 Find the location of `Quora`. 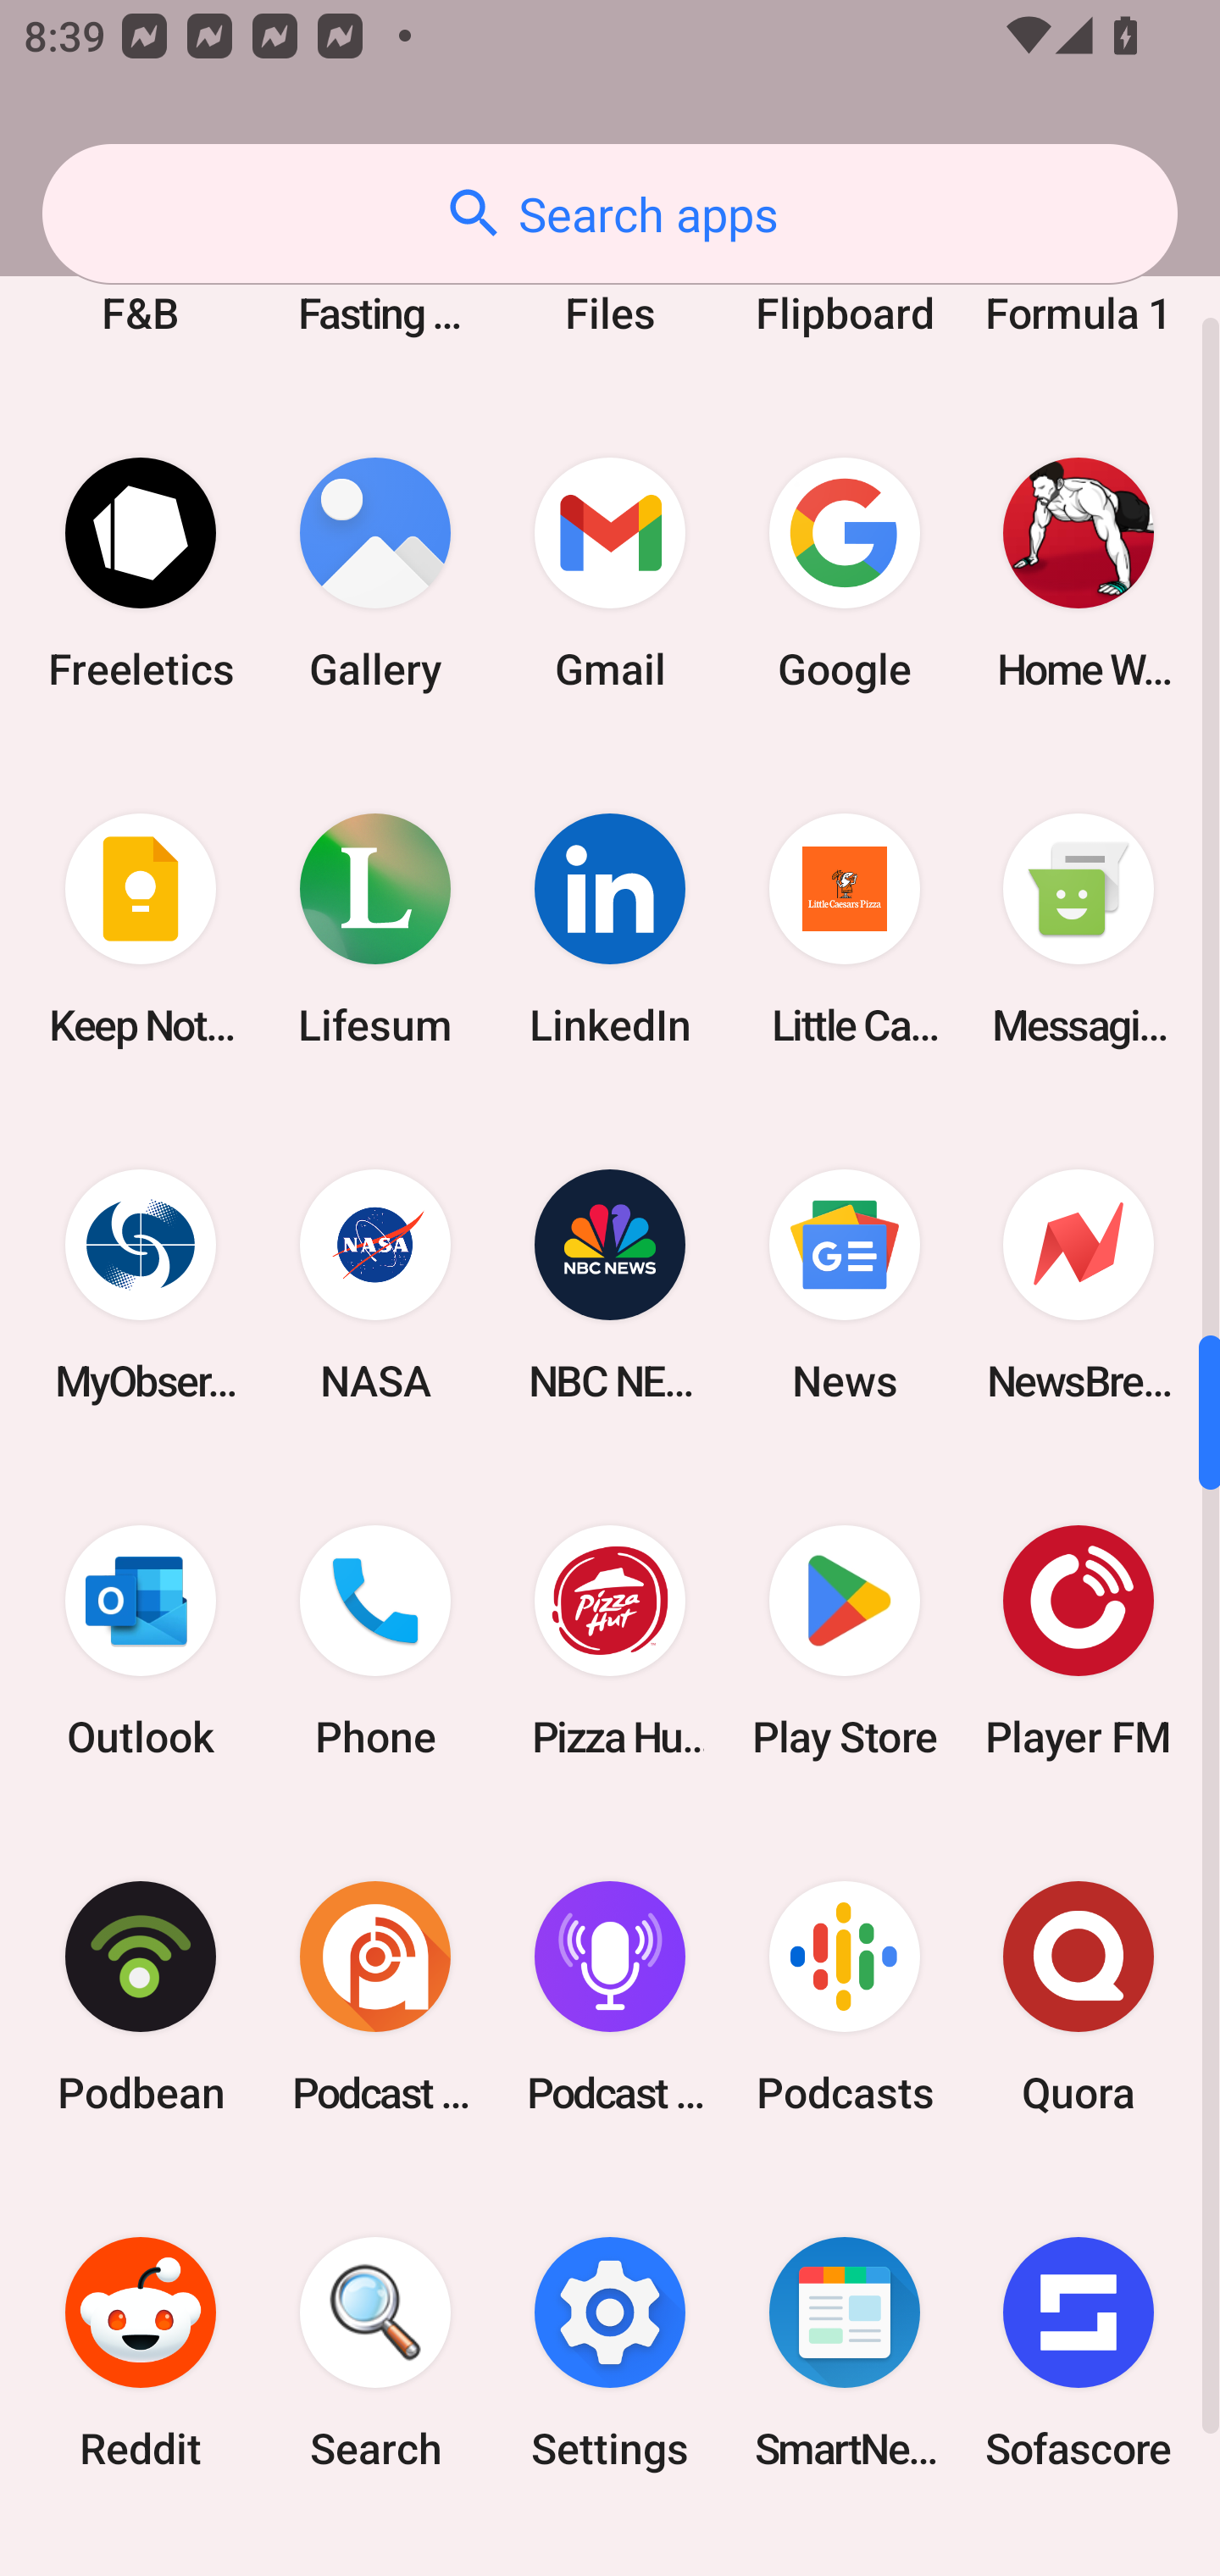

Quora is located at coordinates (1079, 1996).